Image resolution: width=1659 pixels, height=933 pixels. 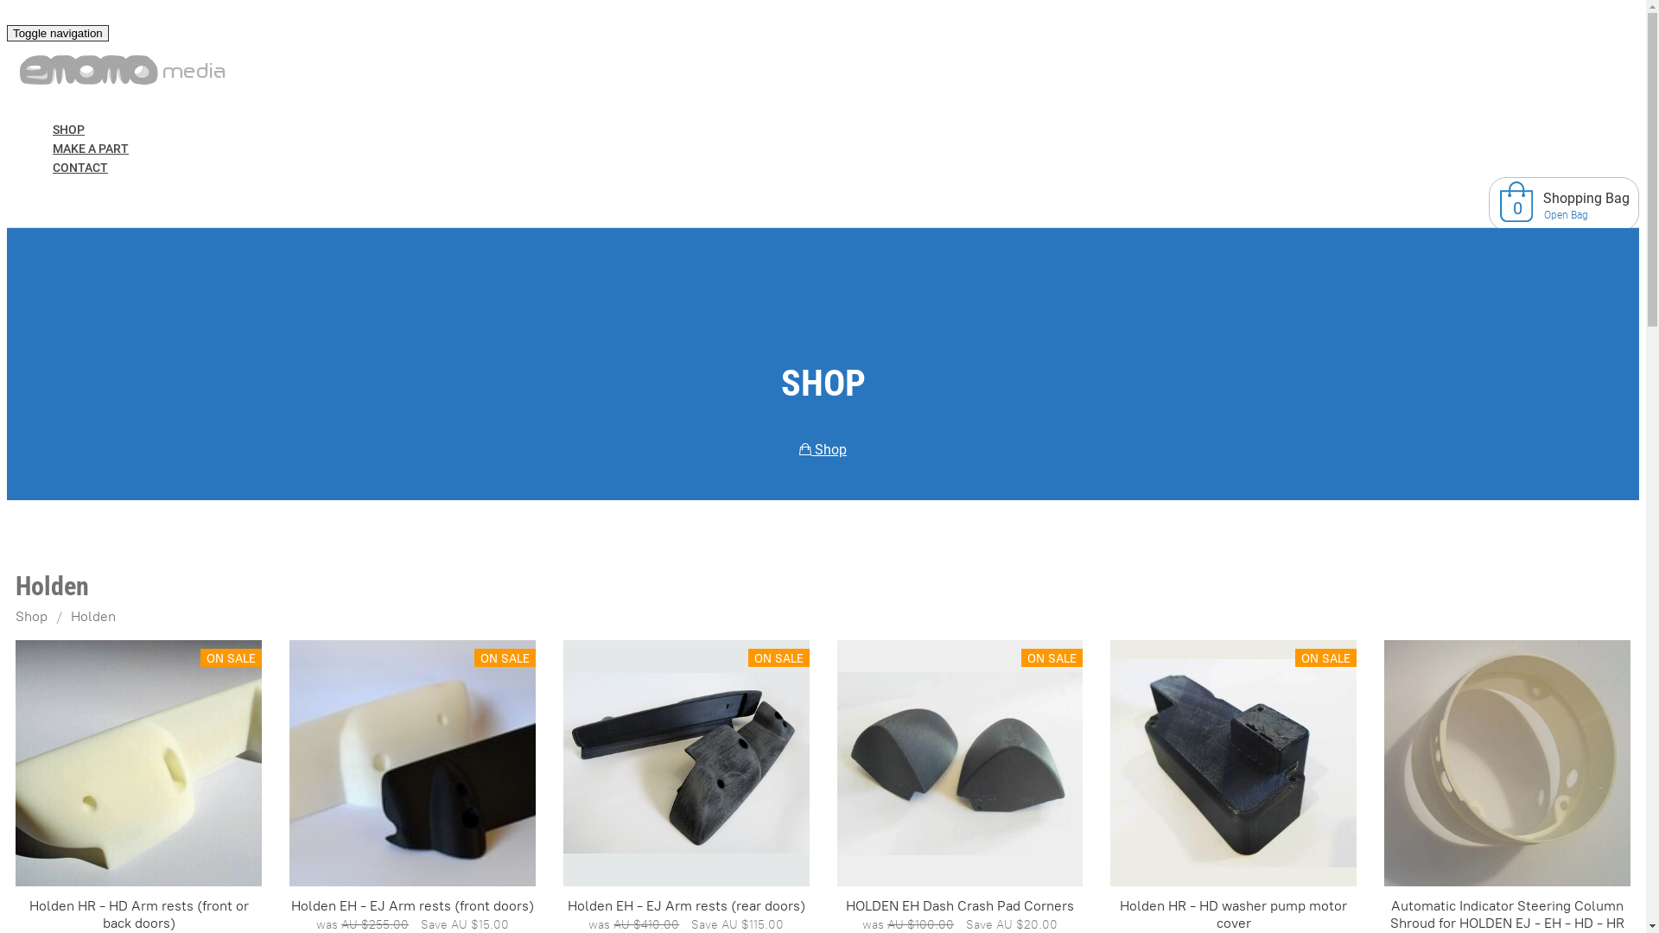 I want to click on Holden EH - EJ Arm rests (rear doors), so click(x=686, y=764).